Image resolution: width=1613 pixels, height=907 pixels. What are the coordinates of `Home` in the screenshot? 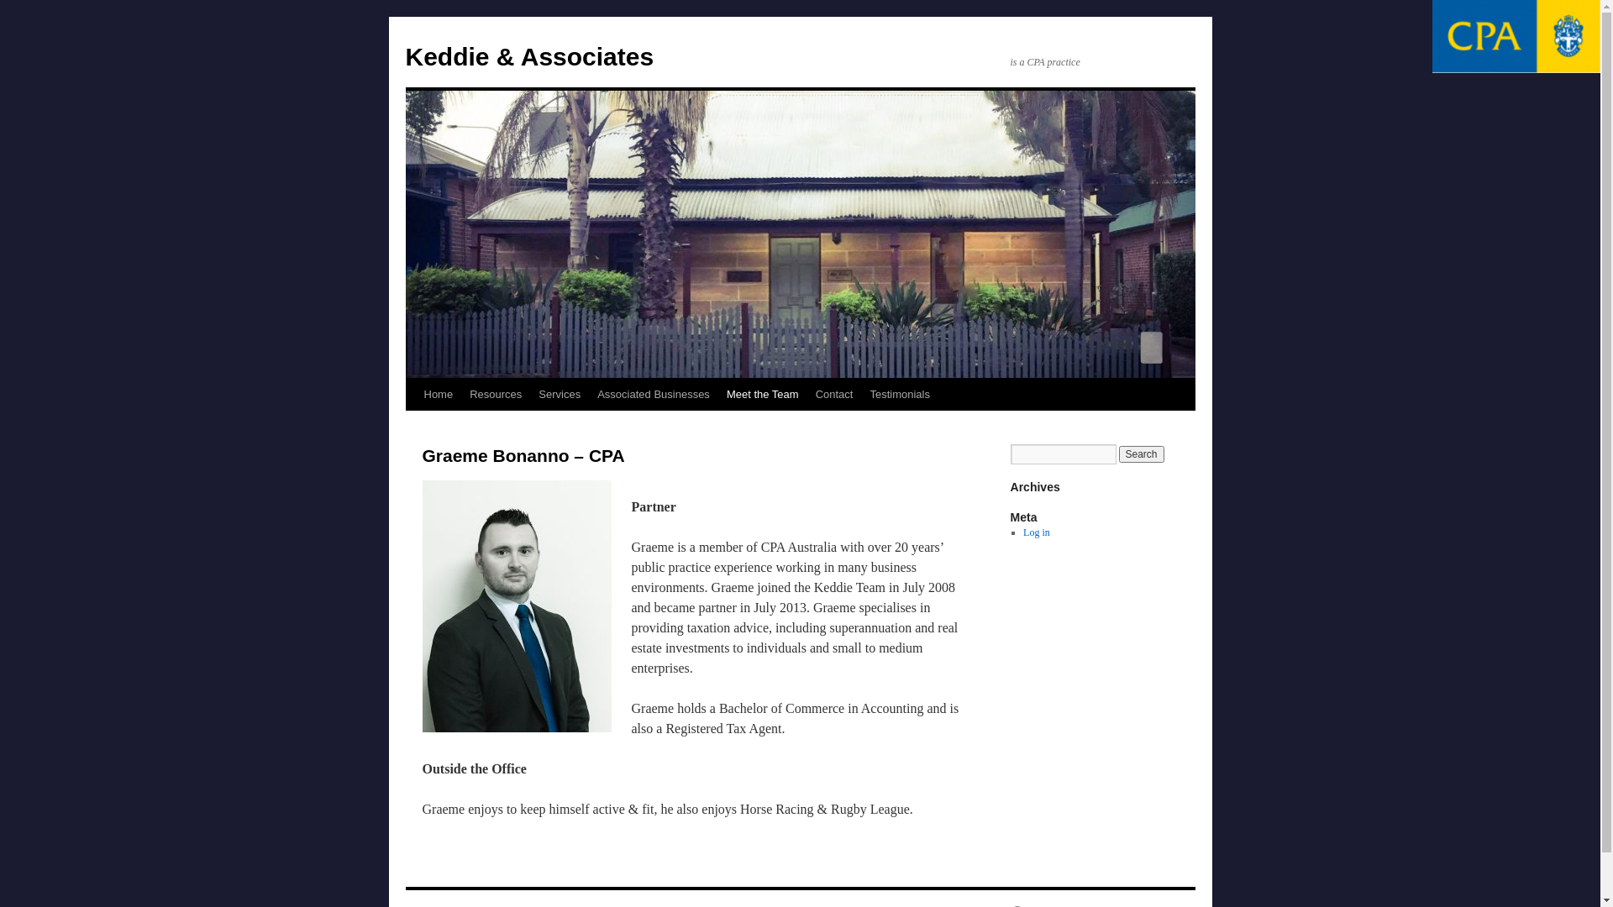 It's located at (438, 395).